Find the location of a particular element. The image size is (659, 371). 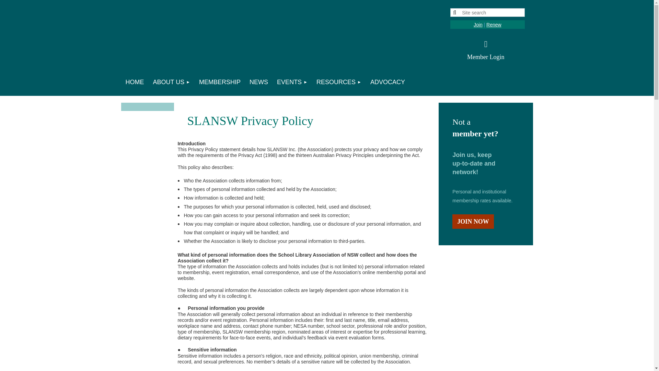

Log in is located at coordinates (486, 44).